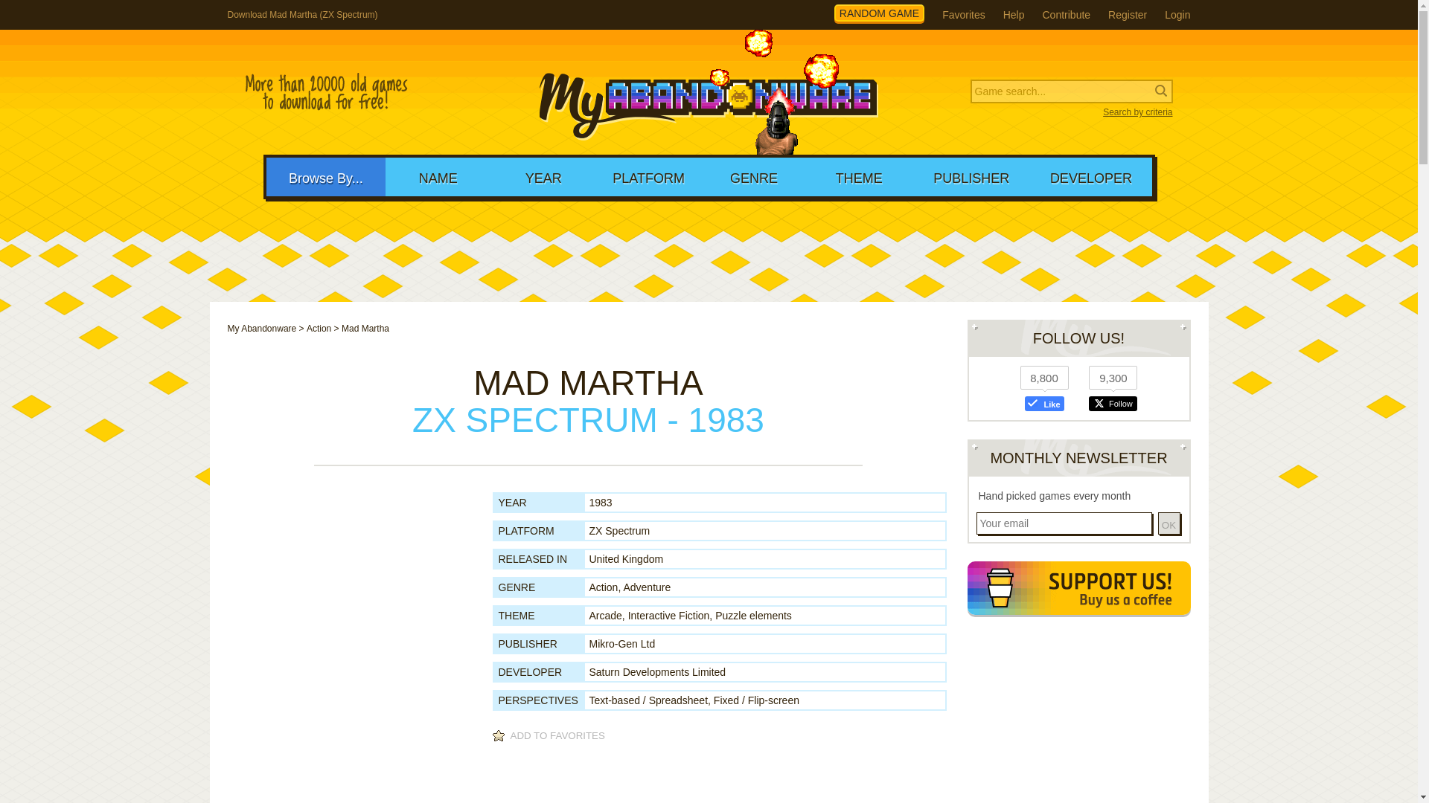 The image size is (1429, 803). I want to click on PUBLISHER, so click(971, 176).